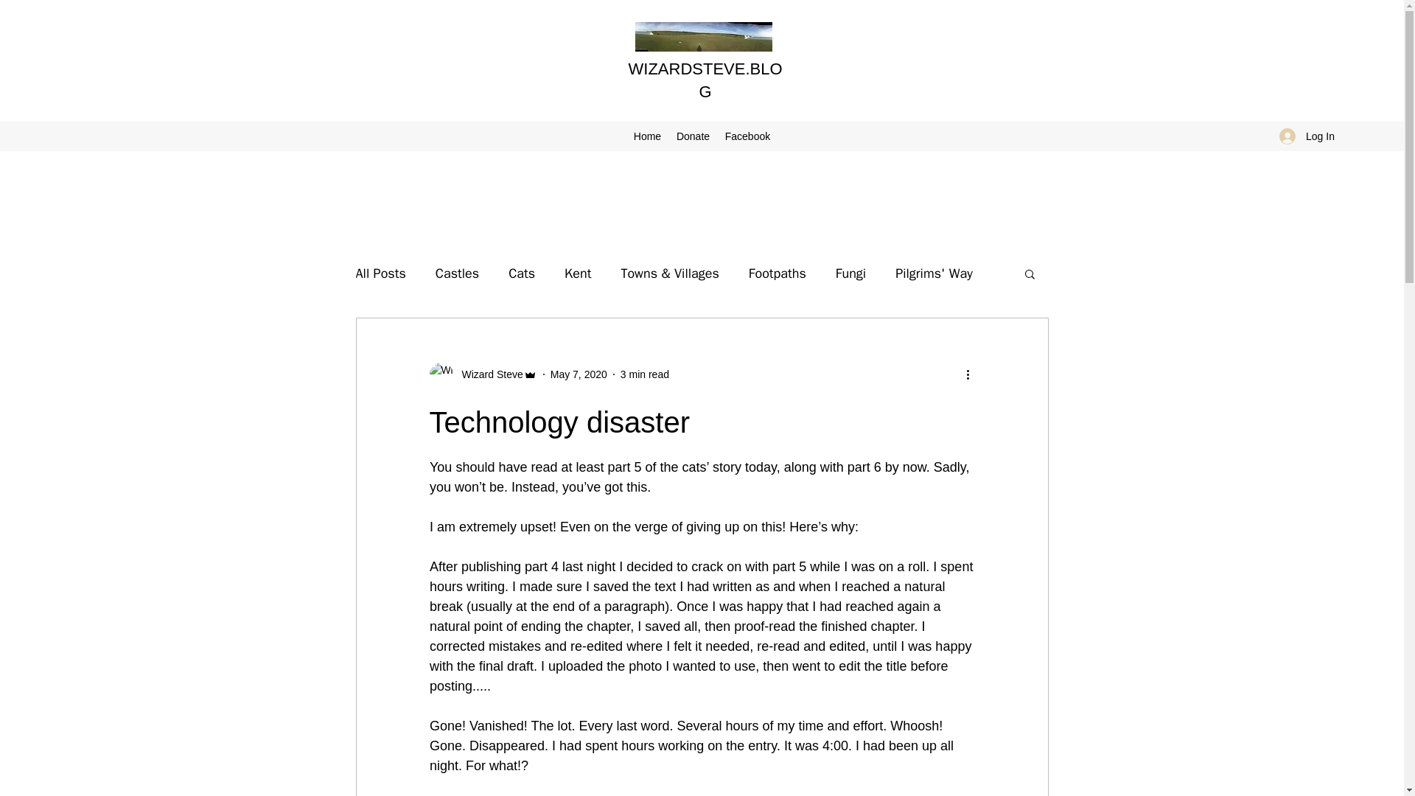  Describe the element at coordinates (1307, 136) in the screenshot. I see `Log In` at that location.